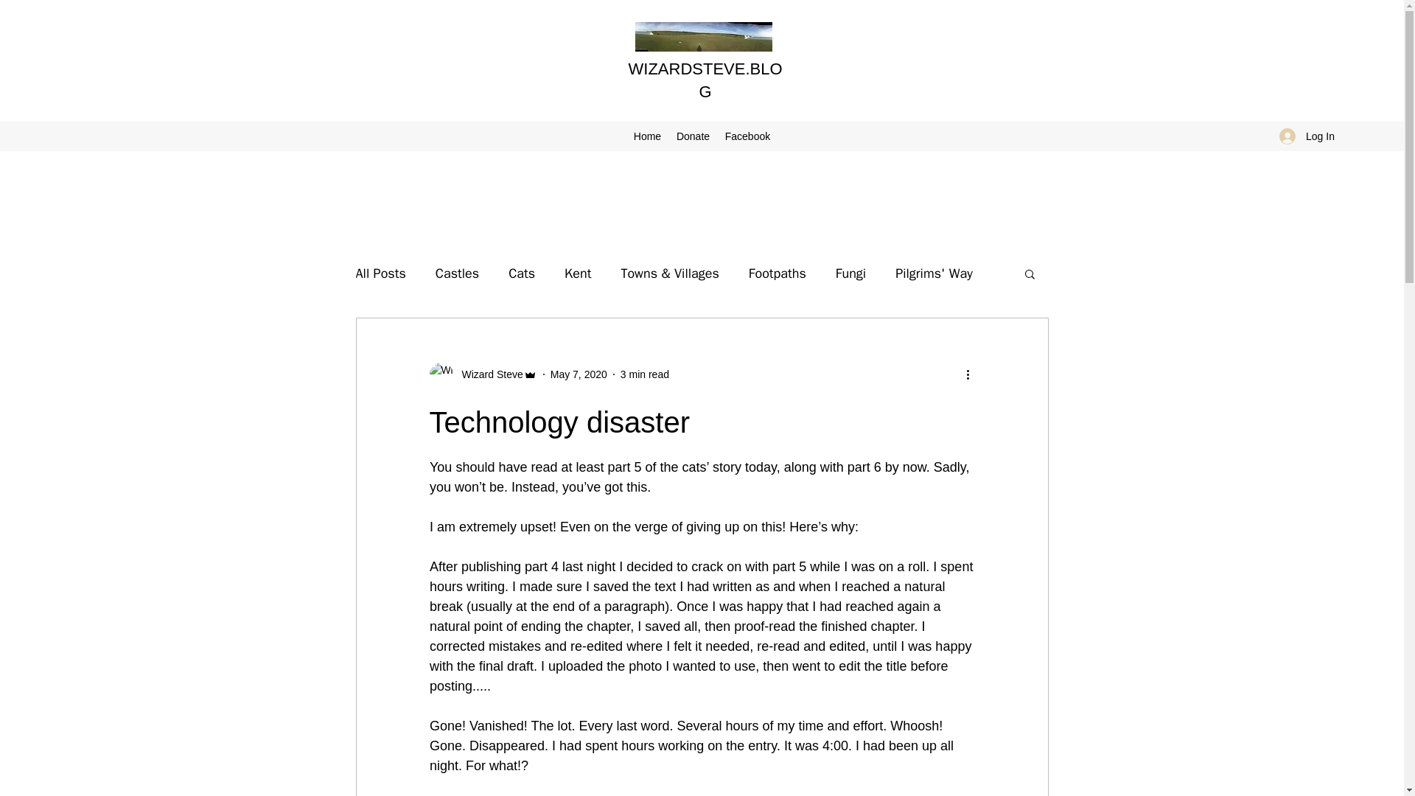  Describe the element at coordinates (1307, 136) in the screenshot. I see `Log In` at that location.